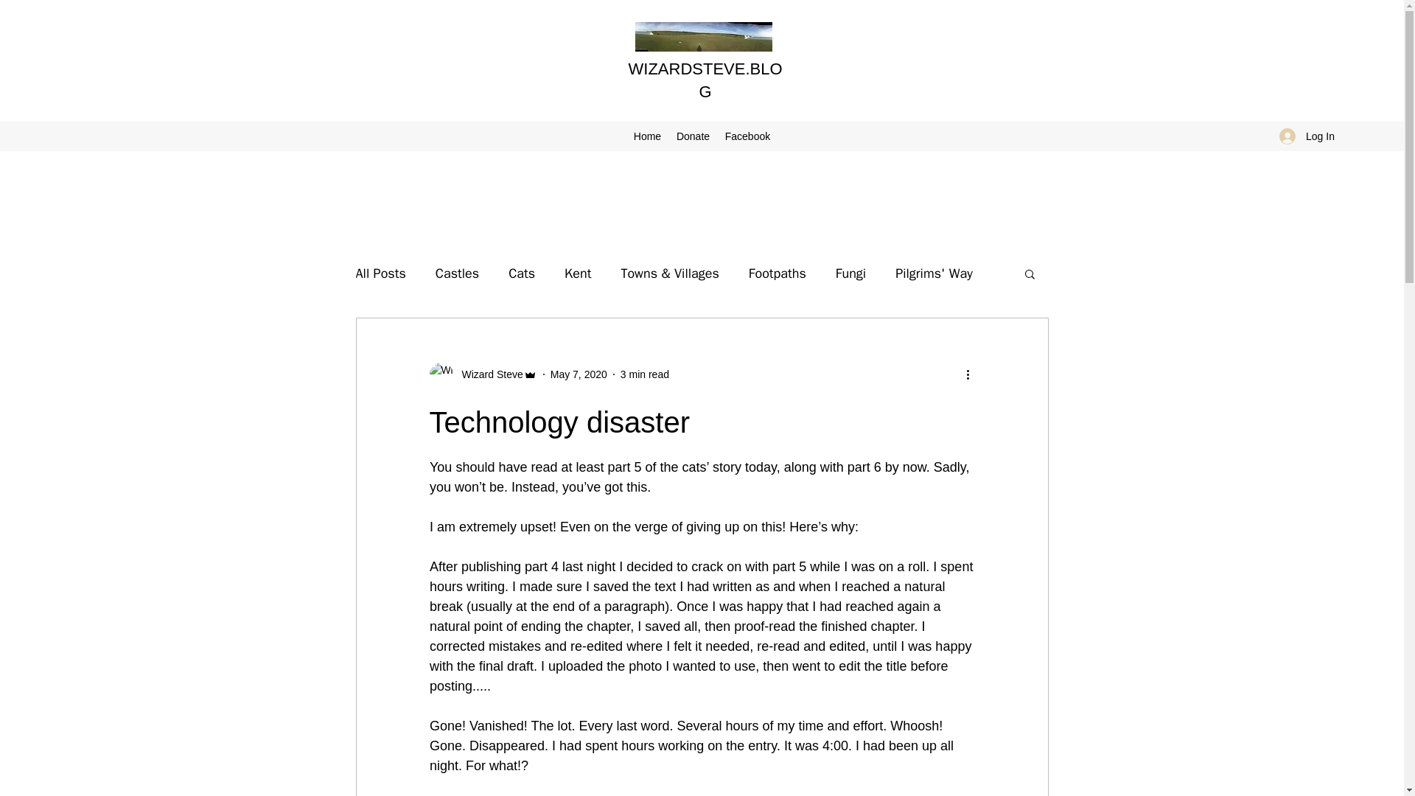  Describe the element at coordinates (1307, 136) in the screenshot. I see `Log In` at that location.